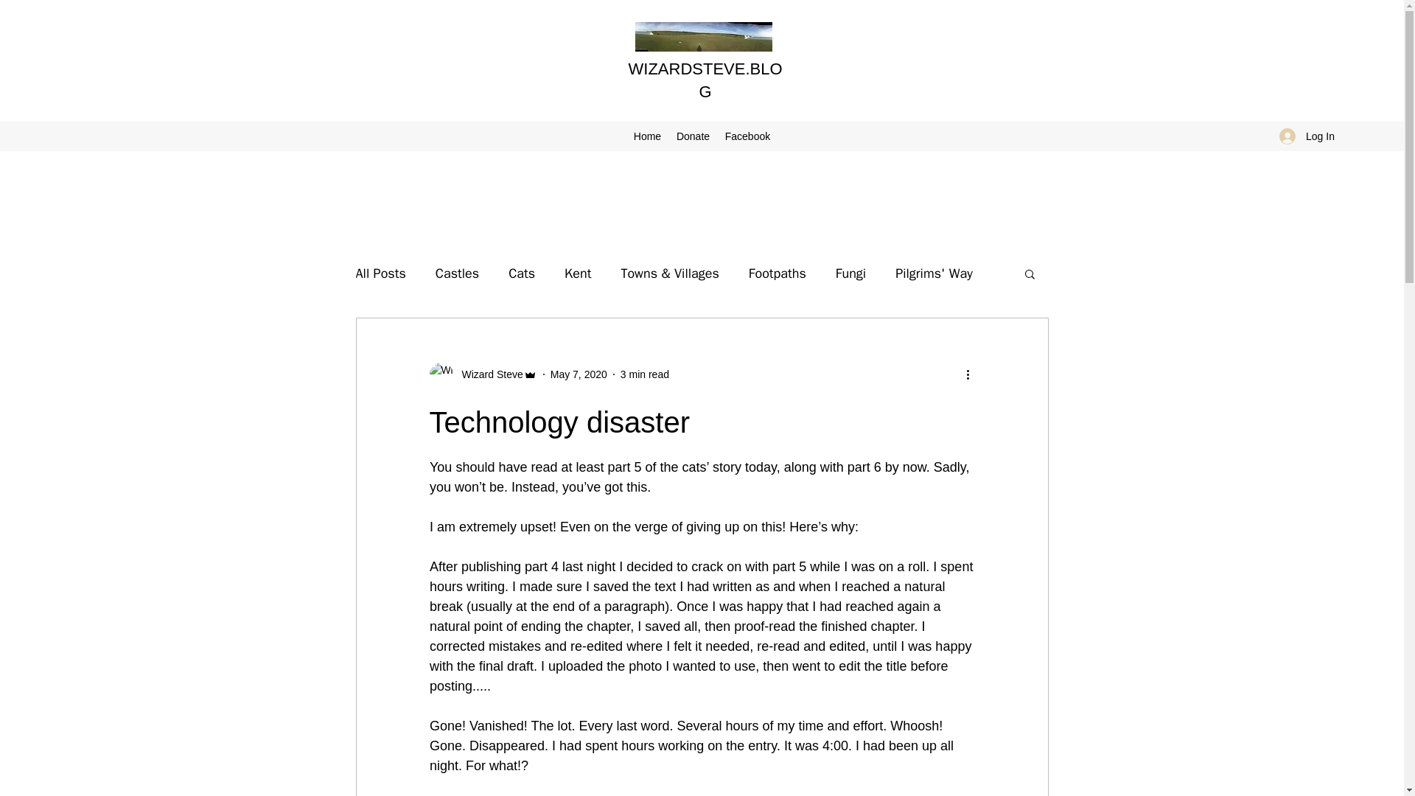  Describe the element at coordinates (1307, 136) in the screenshot. I see `Log In` at that location.